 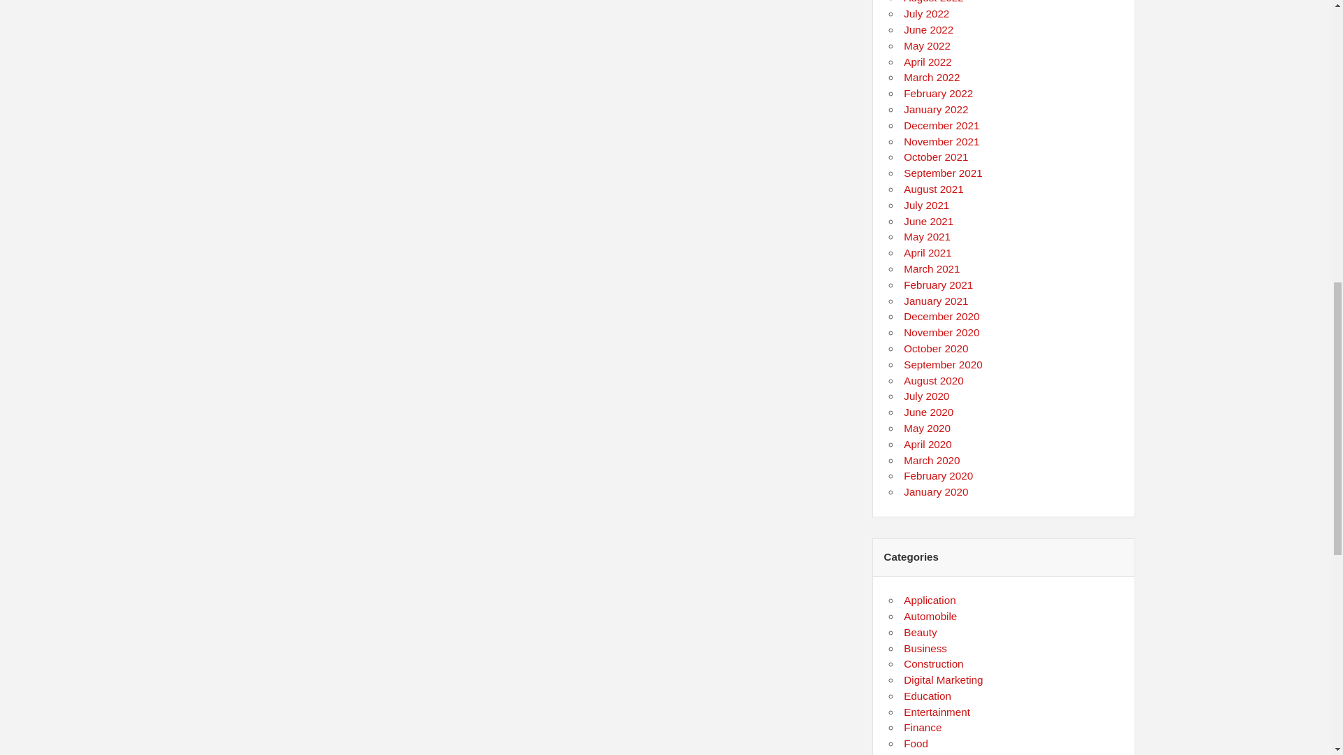 I want to click on July 2022, so click(x=926, y=13).